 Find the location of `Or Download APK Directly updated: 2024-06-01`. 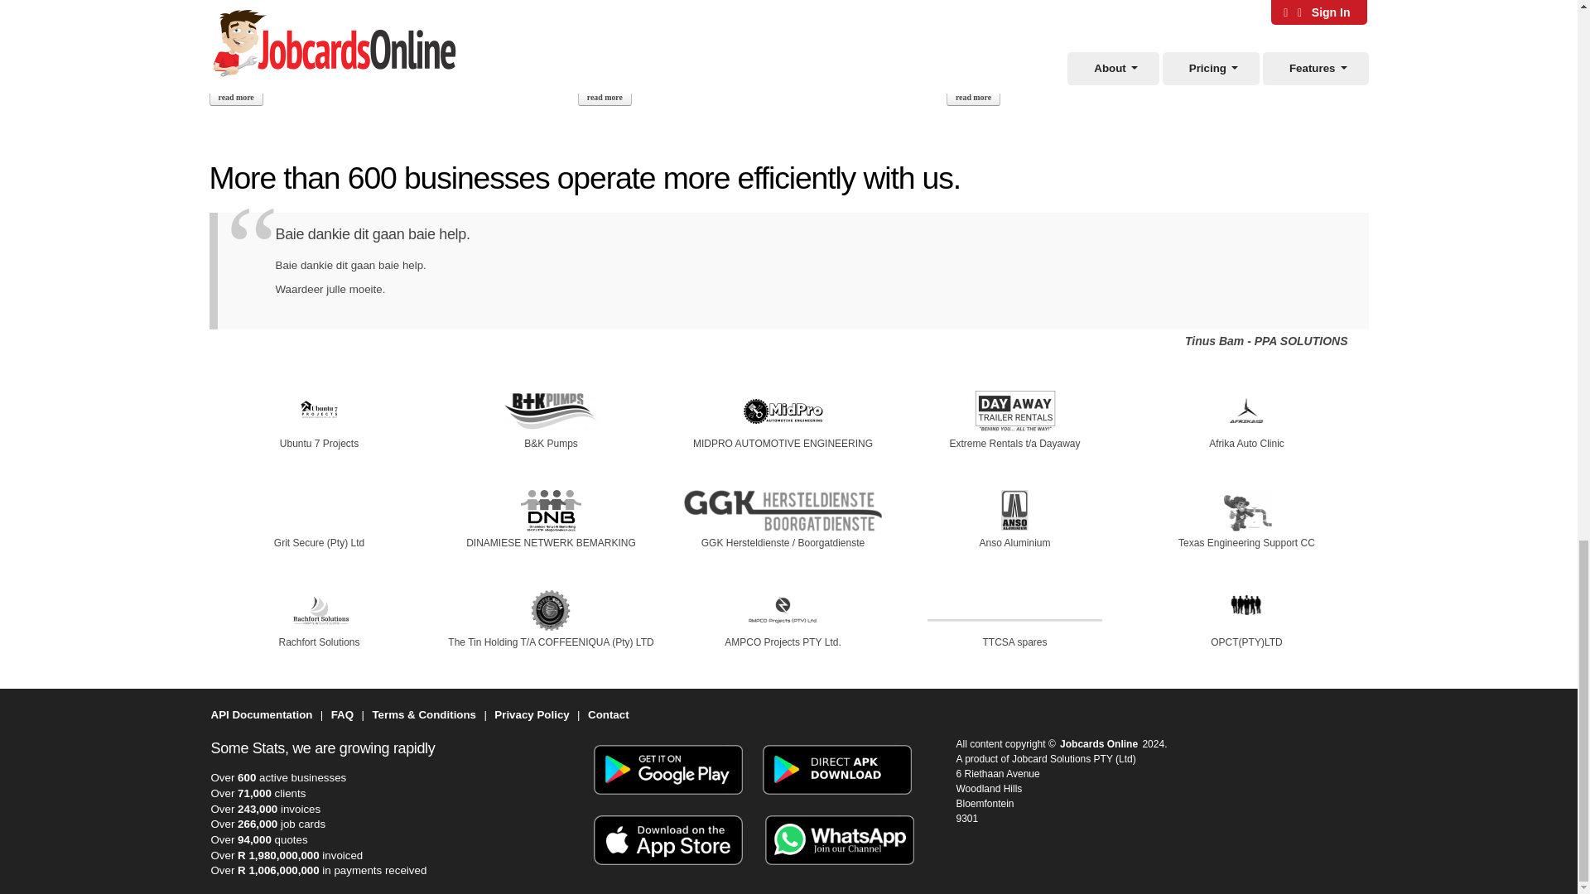

Or Download APK Directly updated: 2024-06-01 is located at coordinates (836, 800).